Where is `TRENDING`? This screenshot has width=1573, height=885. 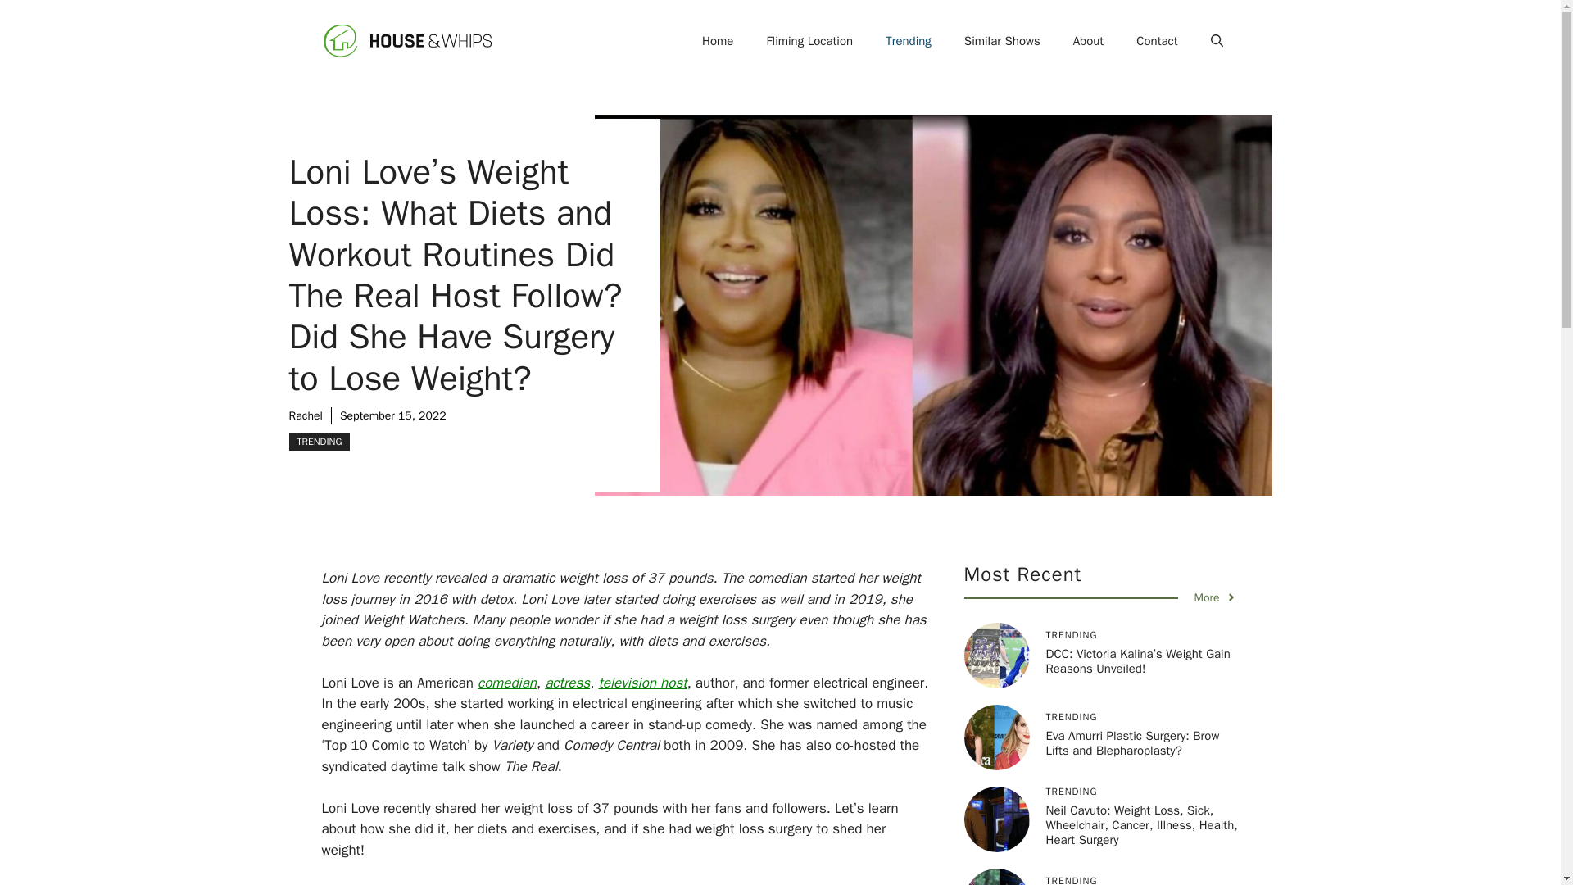 TRENDING is located at coordinates (318, 441).